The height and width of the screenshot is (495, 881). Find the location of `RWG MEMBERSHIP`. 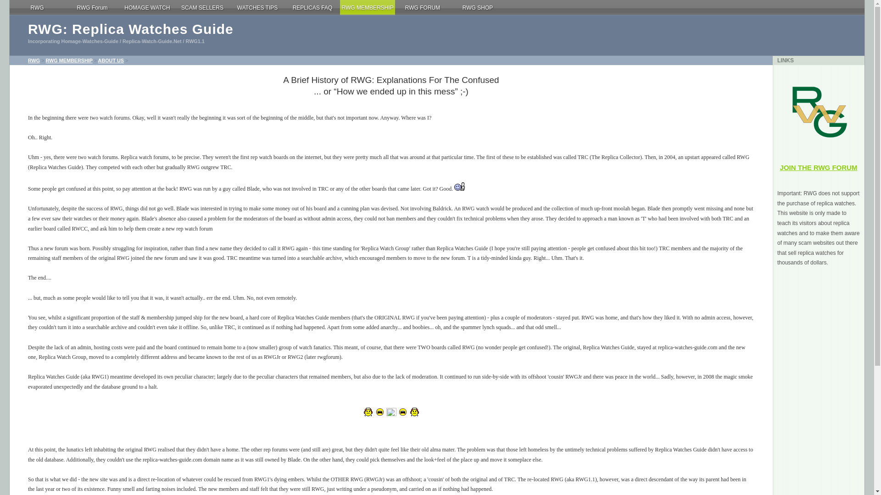

RWG MEMBERSHIP is located at coordinates (368, 8).